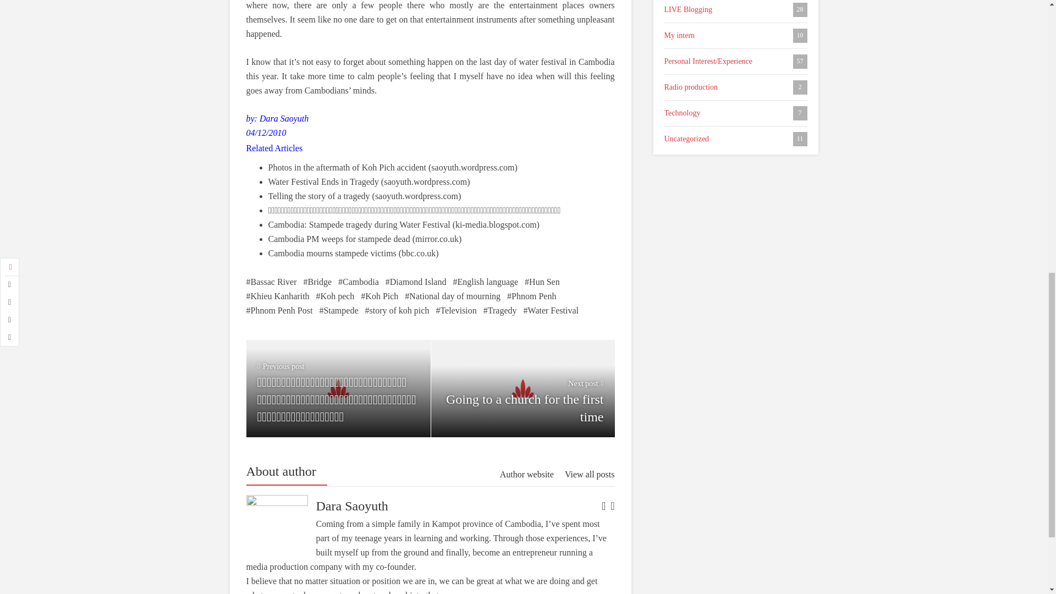 Image resolution: width=1056 pixels, height=594 pixels. Describe the element at coordinates (359, 282) in the screenshot. I see `Phnom Penh` at that location.